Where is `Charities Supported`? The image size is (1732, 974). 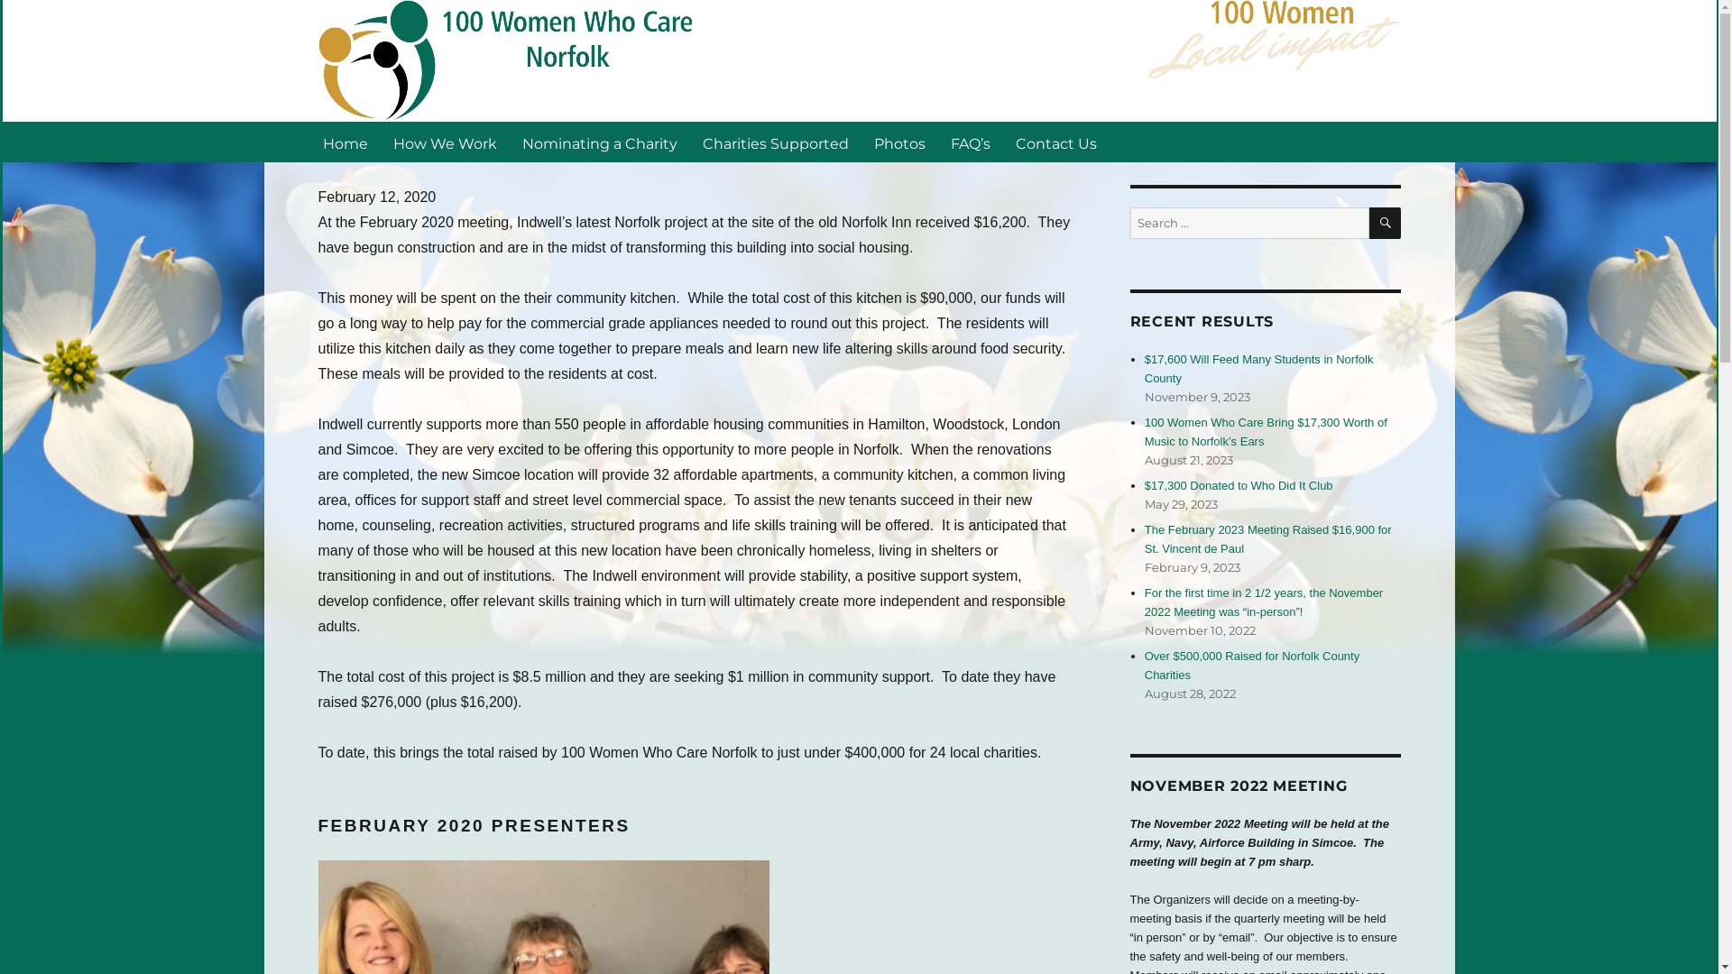 Charities Supported is located at coordinates (775, 143).